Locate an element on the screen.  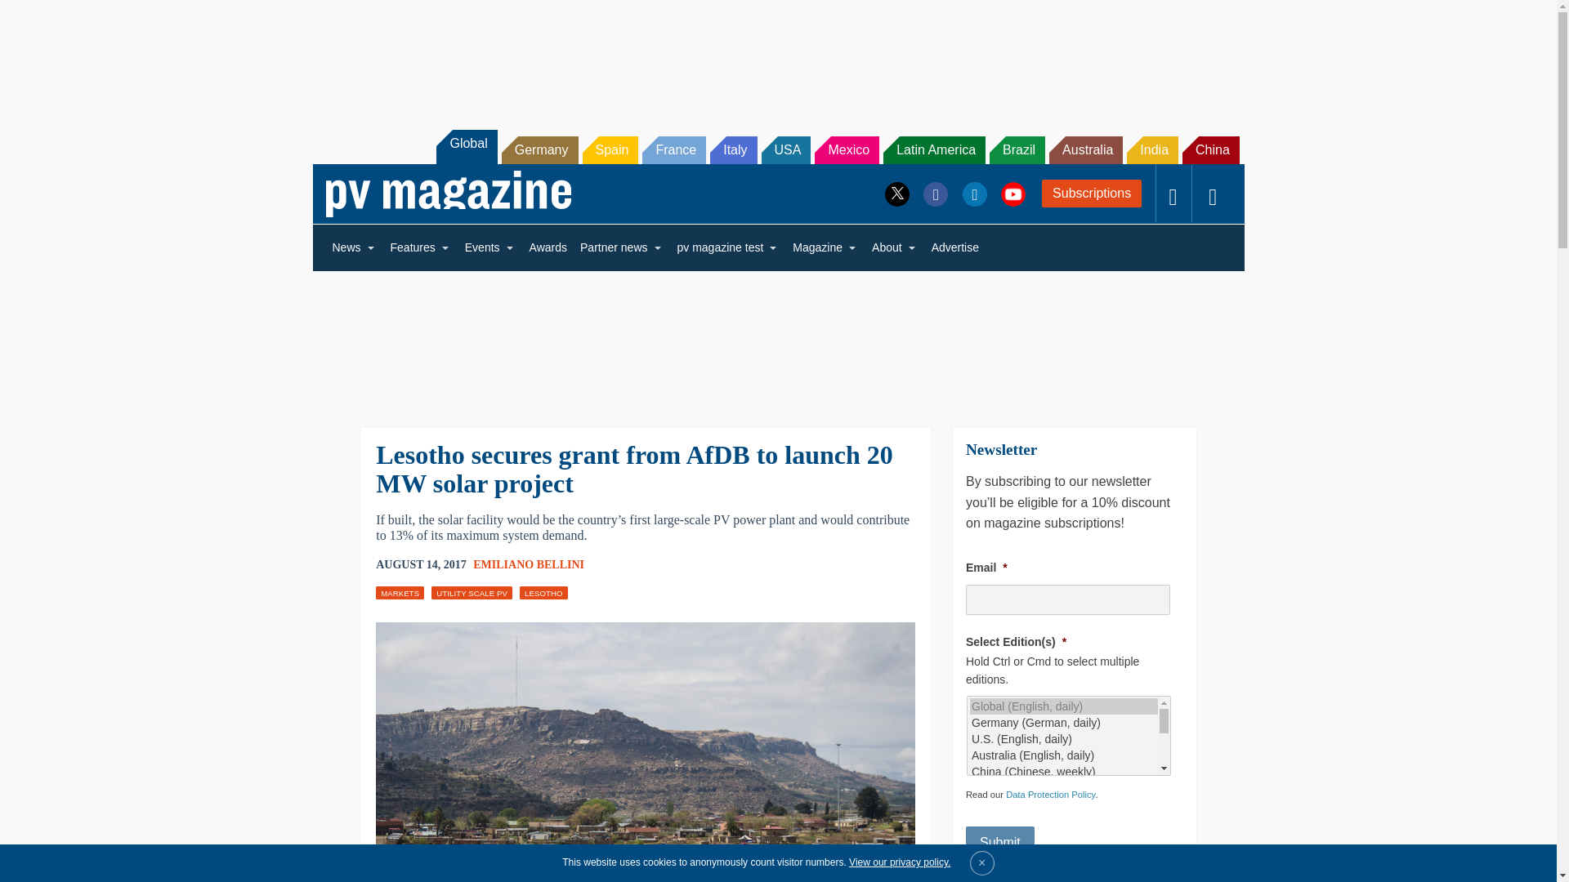
USA is located at coordinates (786, 150).